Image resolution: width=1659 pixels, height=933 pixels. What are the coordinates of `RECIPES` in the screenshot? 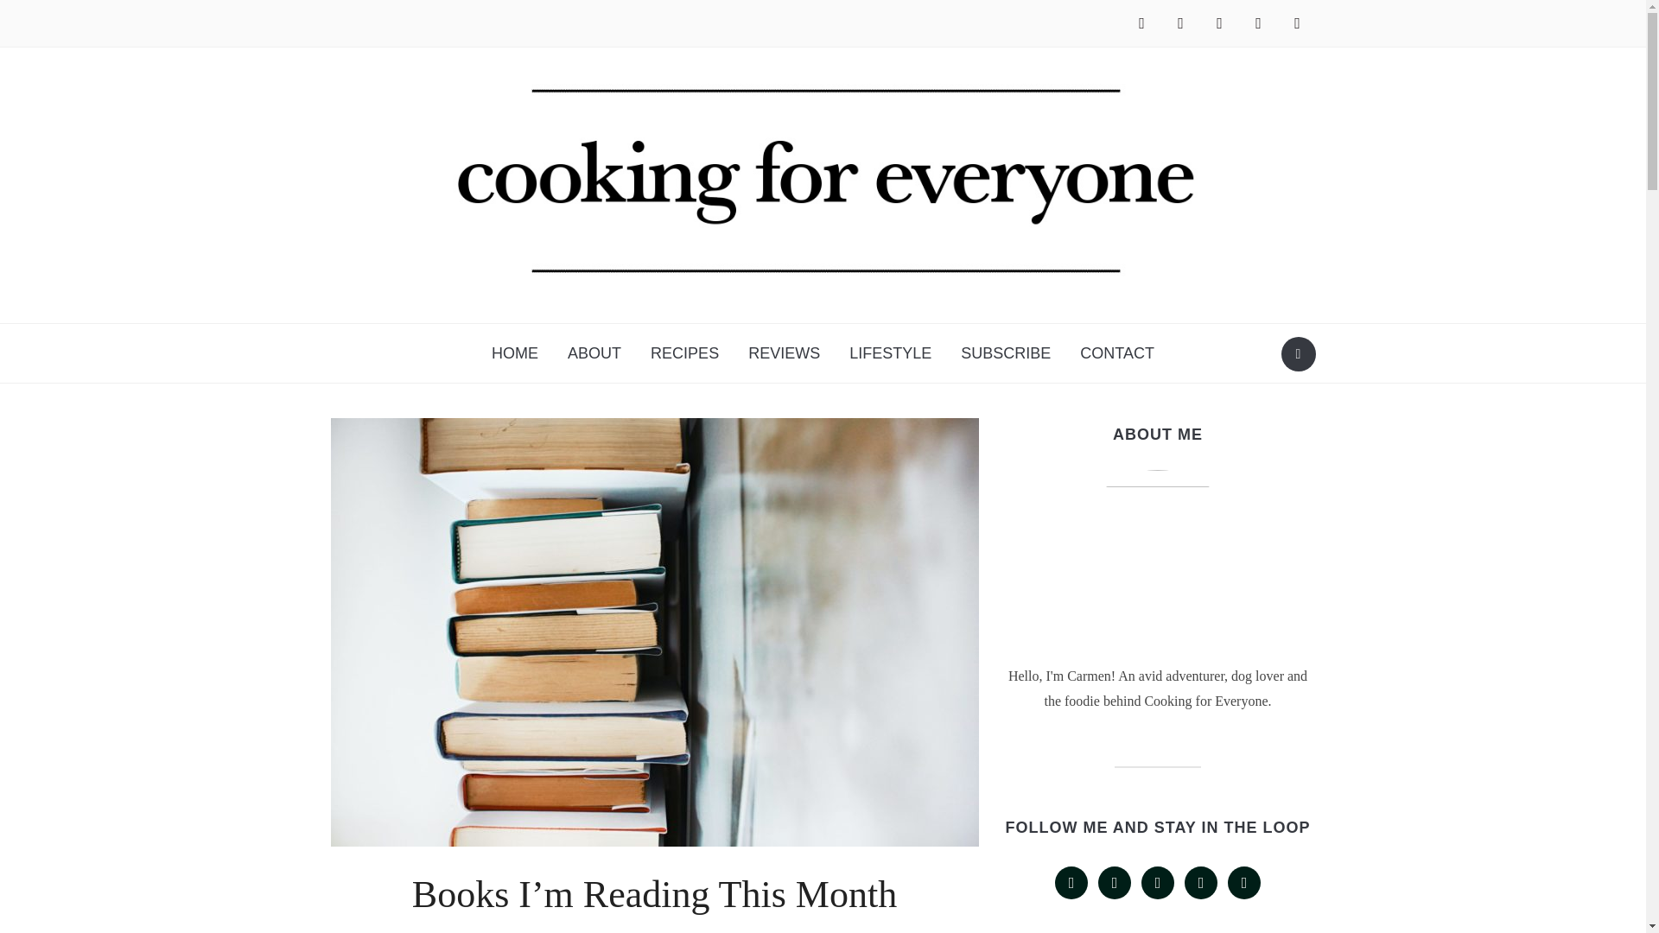 It's located at (684, 353).